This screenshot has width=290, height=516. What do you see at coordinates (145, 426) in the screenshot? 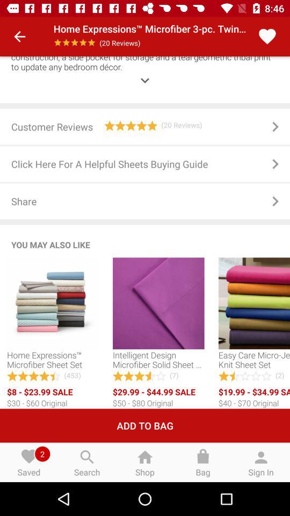
I see `click add to bag` at bounding box center [145, 426].